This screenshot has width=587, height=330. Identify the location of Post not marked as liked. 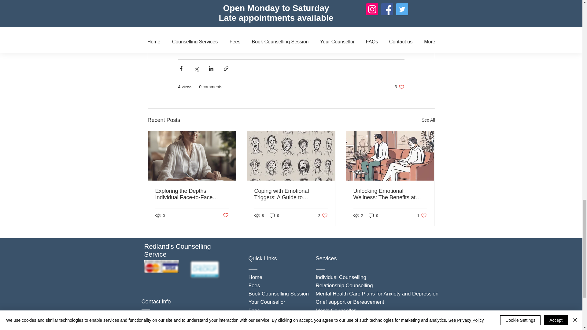
(428, 120).